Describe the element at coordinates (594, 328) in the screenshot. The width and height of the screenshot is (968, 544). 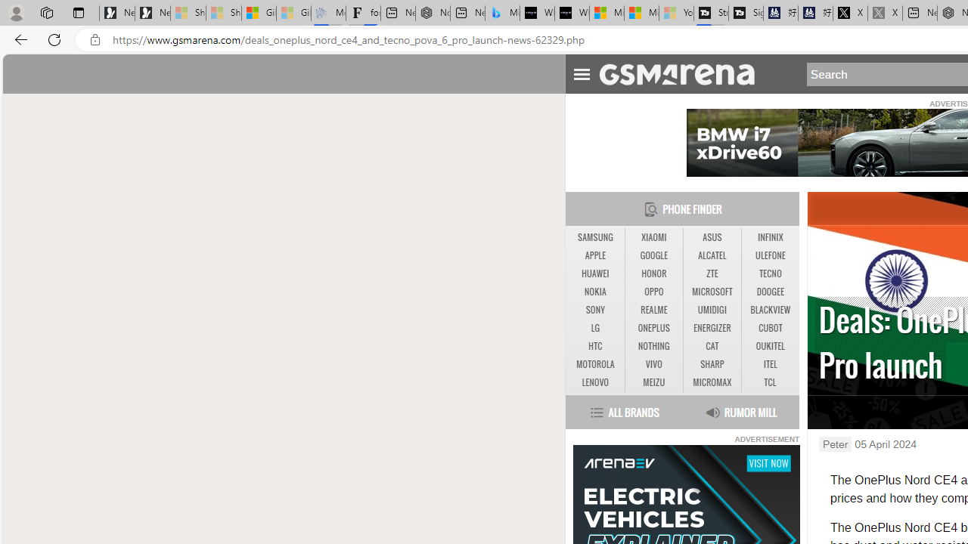
I see `LG` at that location.